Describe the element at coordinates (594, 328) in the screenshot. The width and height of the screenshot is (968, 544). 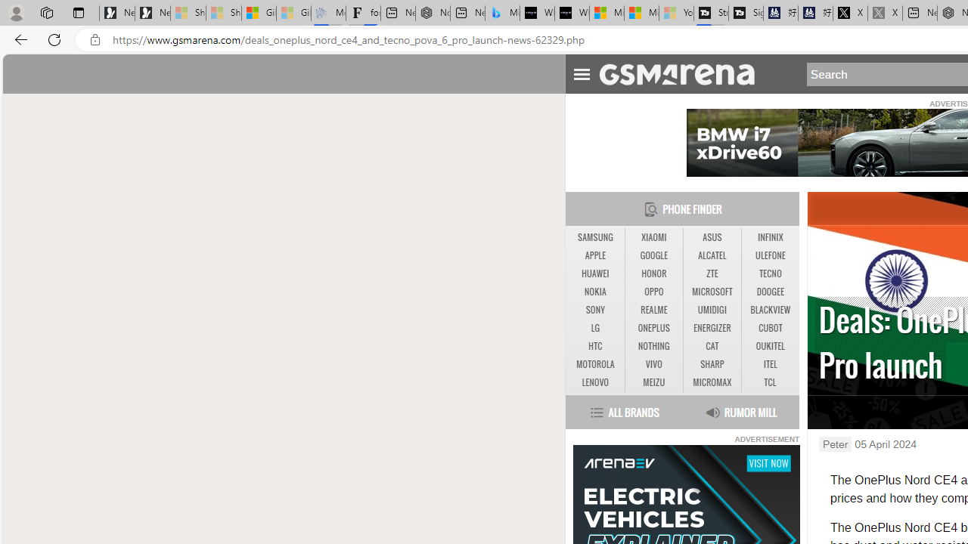
I see `LG` at that location.